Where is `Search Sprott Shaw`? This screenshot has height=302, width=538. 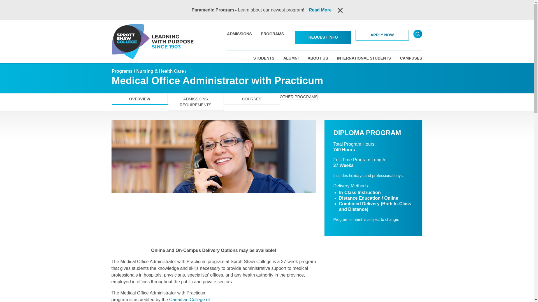 Search Sprott Shaw is located at coordinates (418, 34).